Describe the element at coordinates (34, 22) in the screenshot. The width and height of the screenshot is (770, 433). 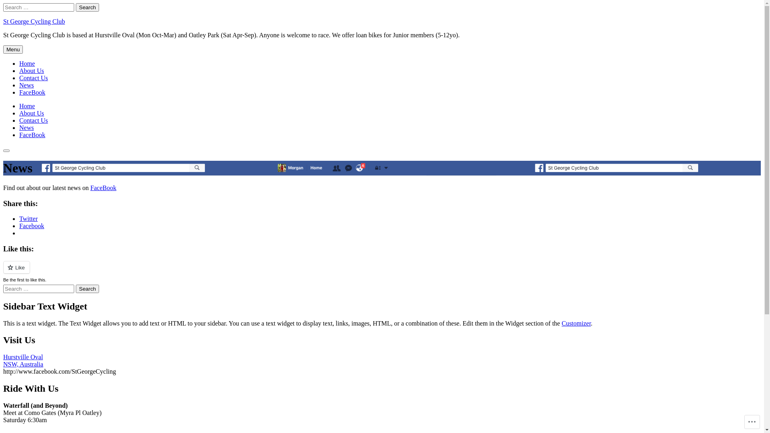
I see `St George Cycling Club` at that location.